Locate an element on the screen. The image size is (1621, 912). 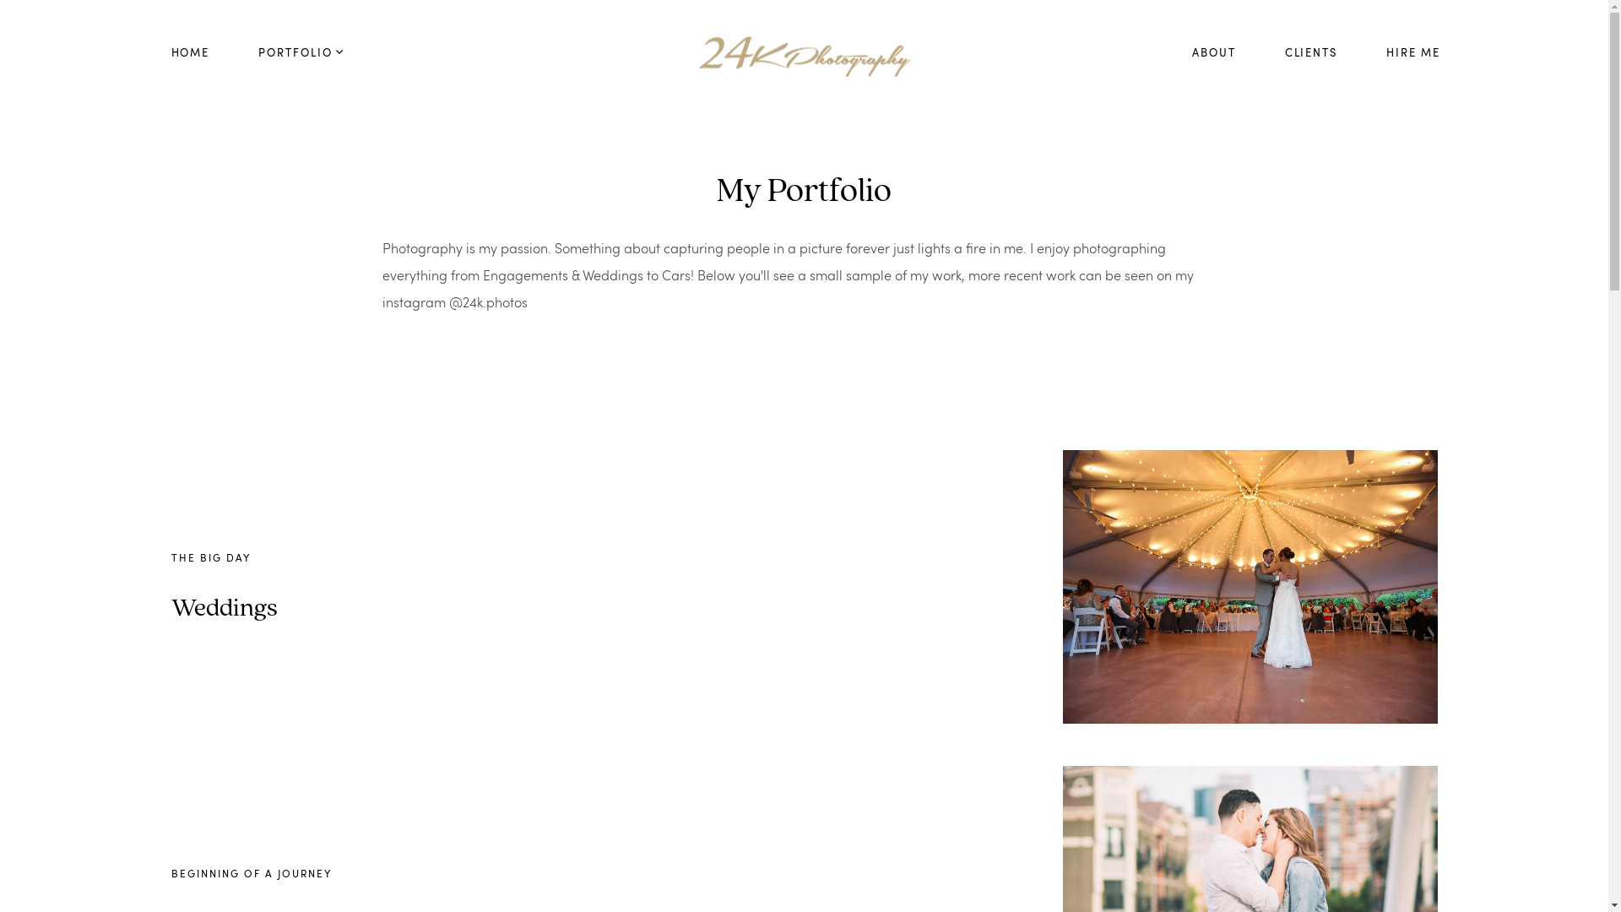
CLIENTS is located at coordinates (1311, 53).